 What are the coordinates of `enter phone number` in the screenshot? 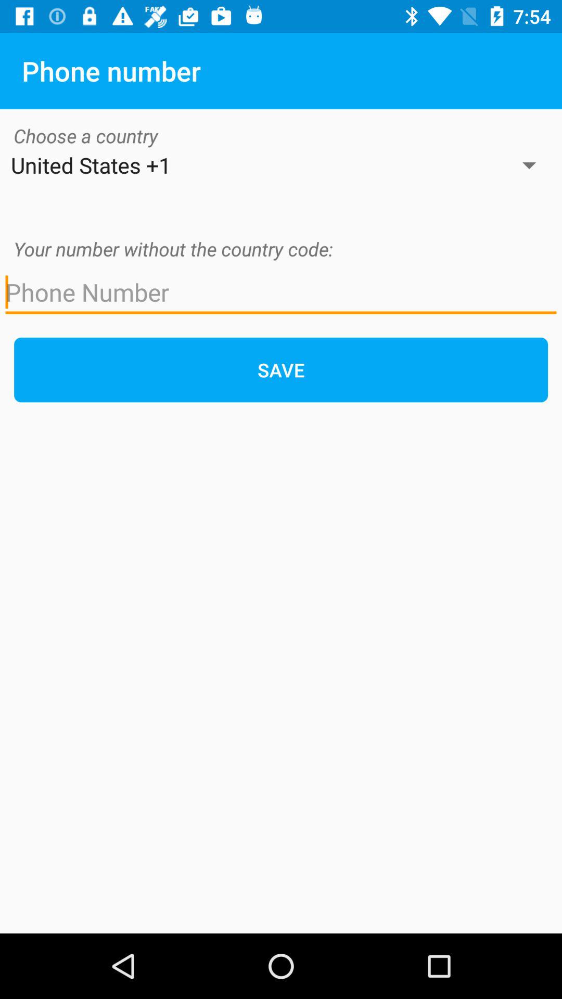 It's located at (281, 292).